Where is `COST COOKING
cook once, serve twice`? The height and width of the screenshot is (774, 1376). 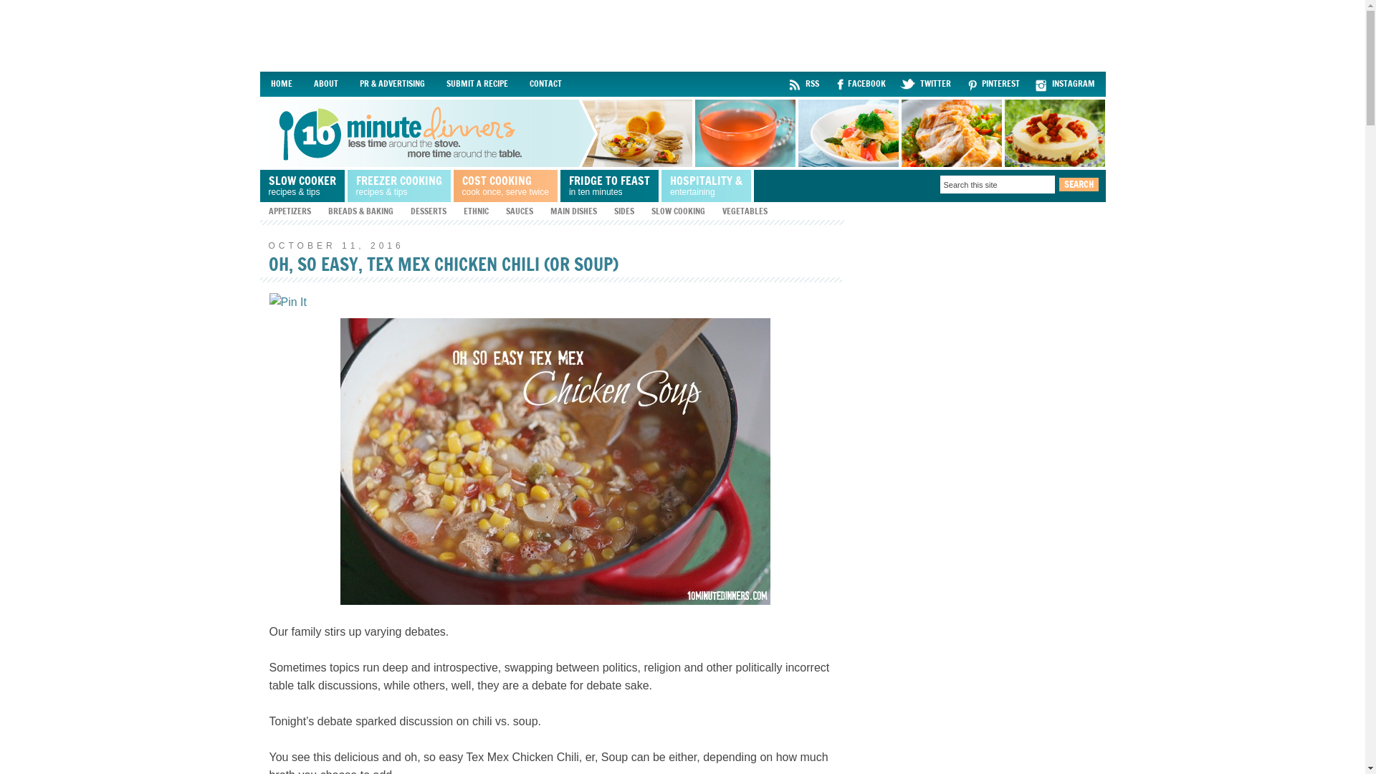
COST COOKING
cook once, serve twice is located at coordinates (506, 186).